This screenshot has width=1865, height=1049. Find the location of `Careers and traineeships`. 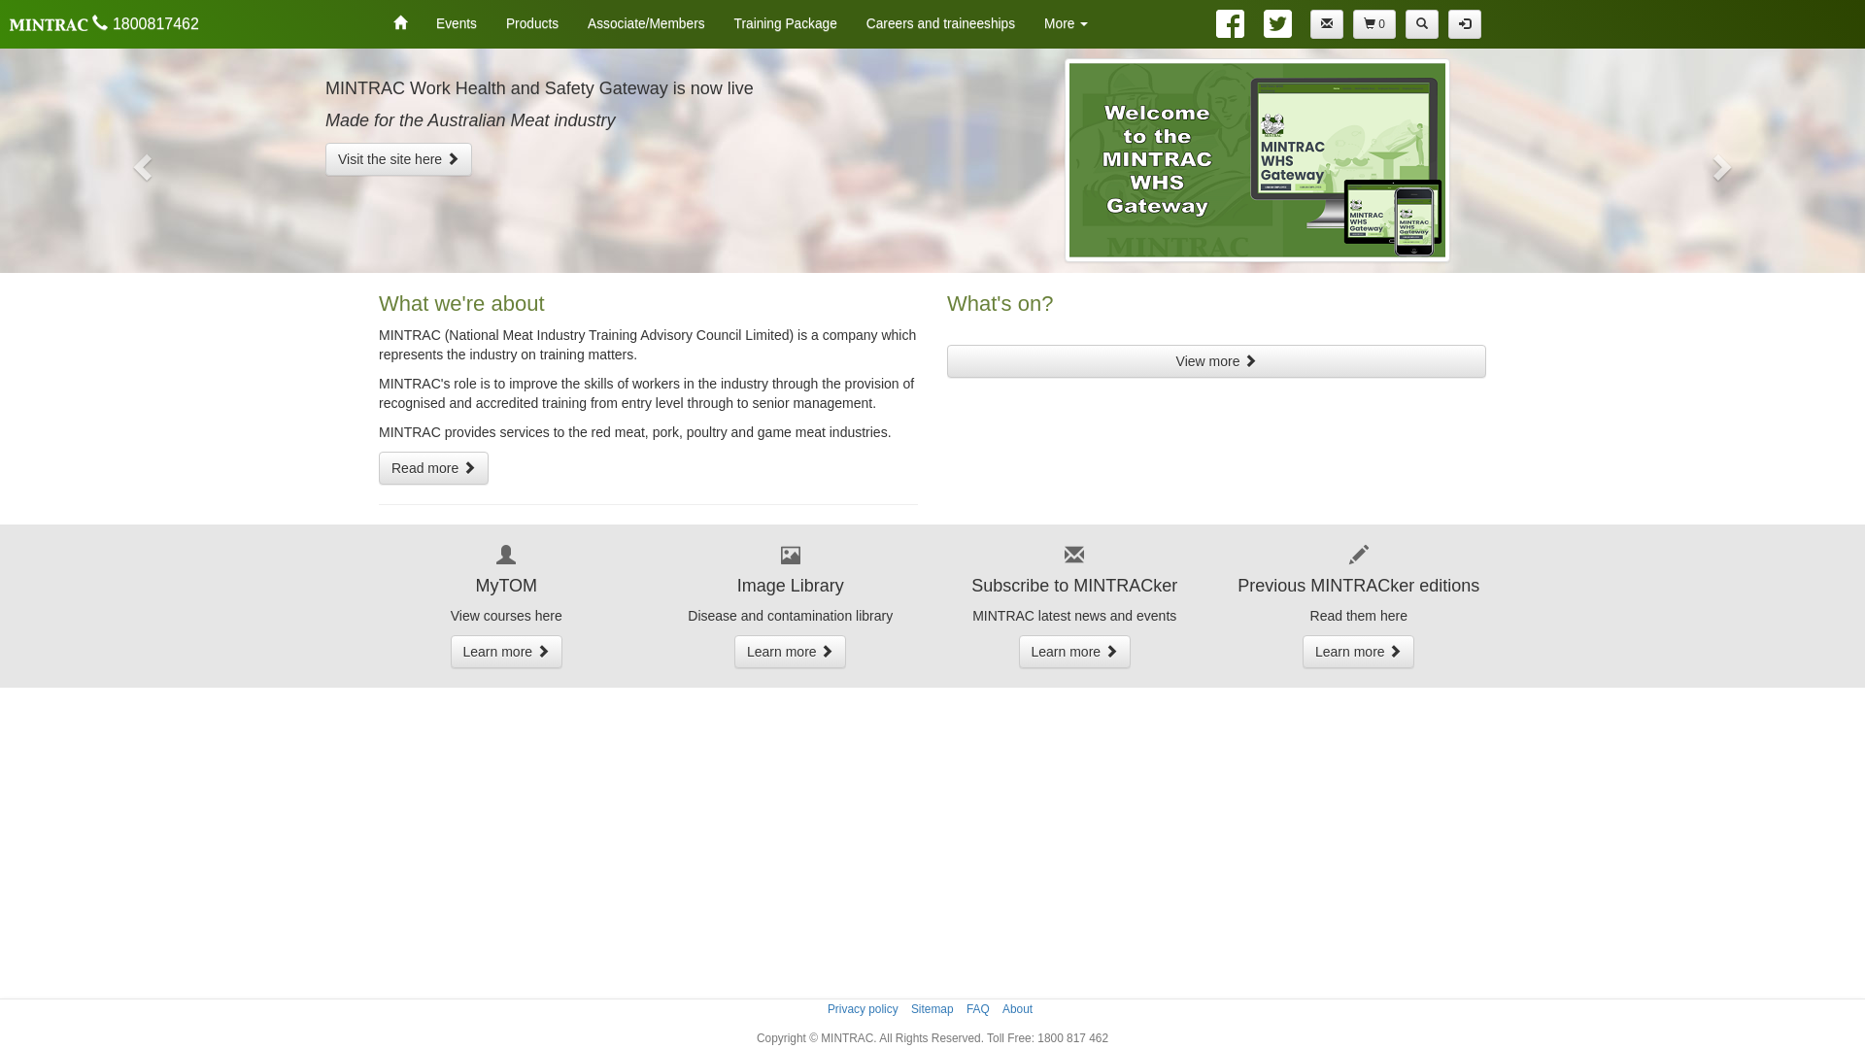

Careers and traineeships is located at coordinates (940, 24).